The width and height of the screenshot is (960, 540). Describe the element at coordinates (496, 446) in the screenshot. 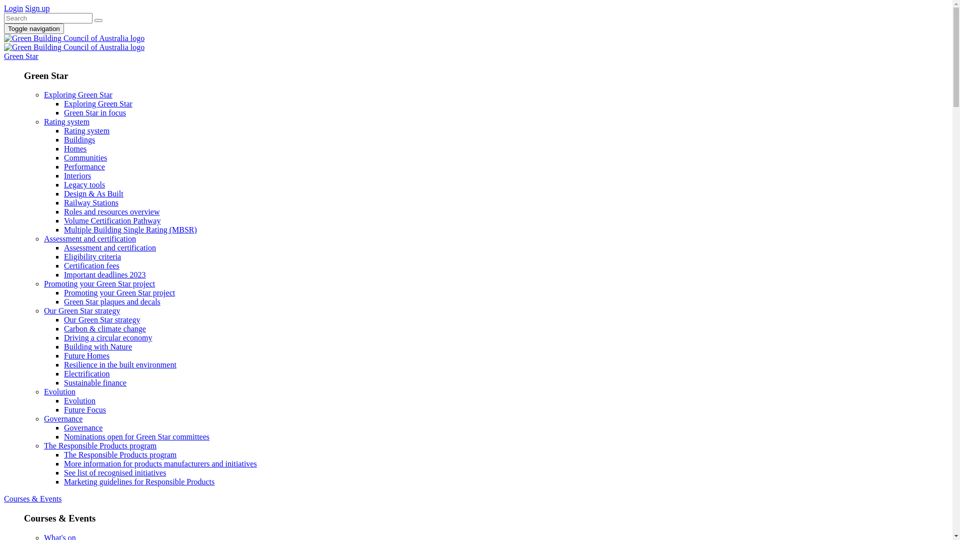

I see `The Responsible Products program` at that location.